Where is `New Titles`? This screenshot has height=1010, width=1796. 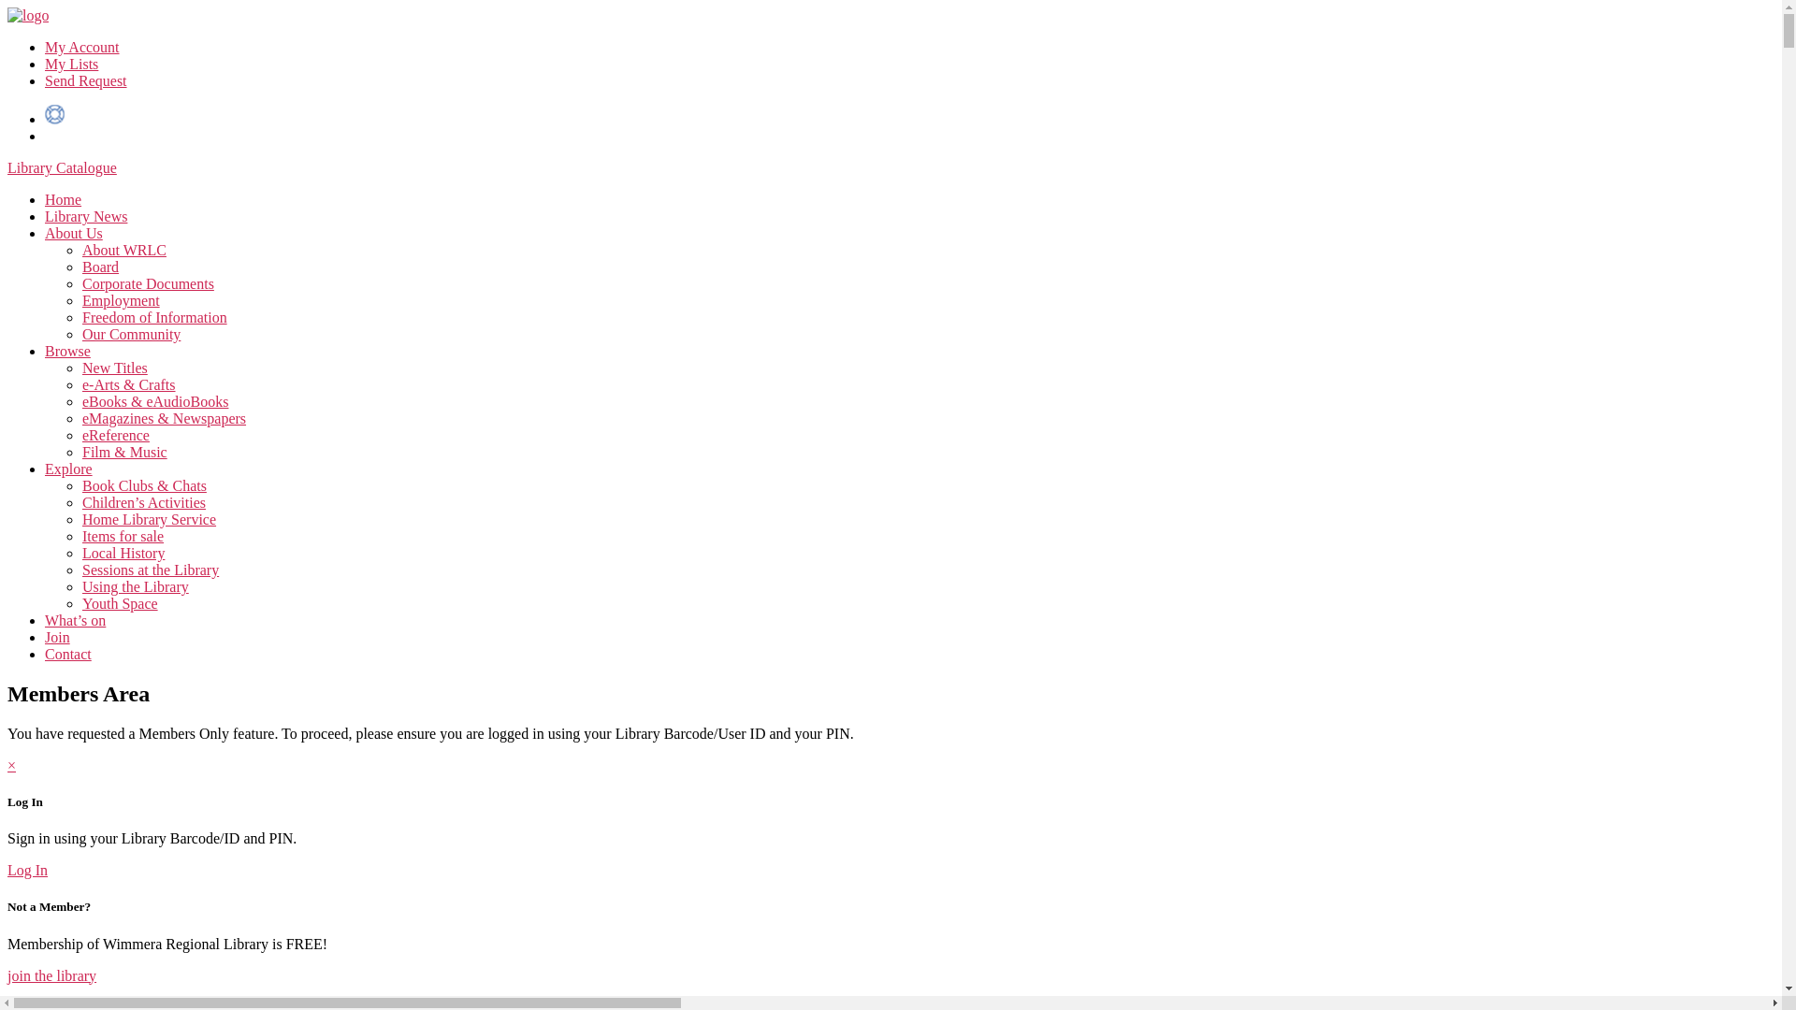 New Titles is located at coordinates (115, 368).